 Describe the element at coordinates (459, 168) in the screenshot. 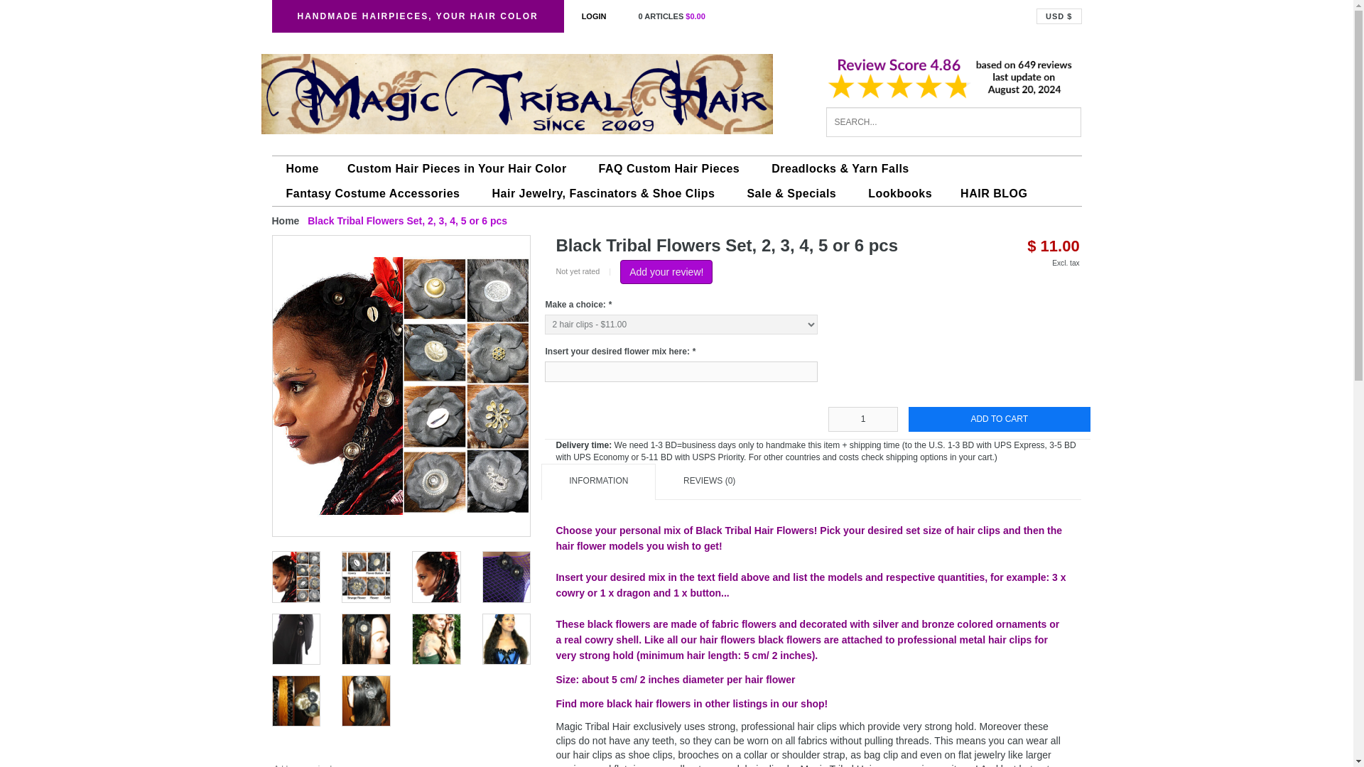

I see `Custom Hair Pieces in Your Hair Color` at that location.